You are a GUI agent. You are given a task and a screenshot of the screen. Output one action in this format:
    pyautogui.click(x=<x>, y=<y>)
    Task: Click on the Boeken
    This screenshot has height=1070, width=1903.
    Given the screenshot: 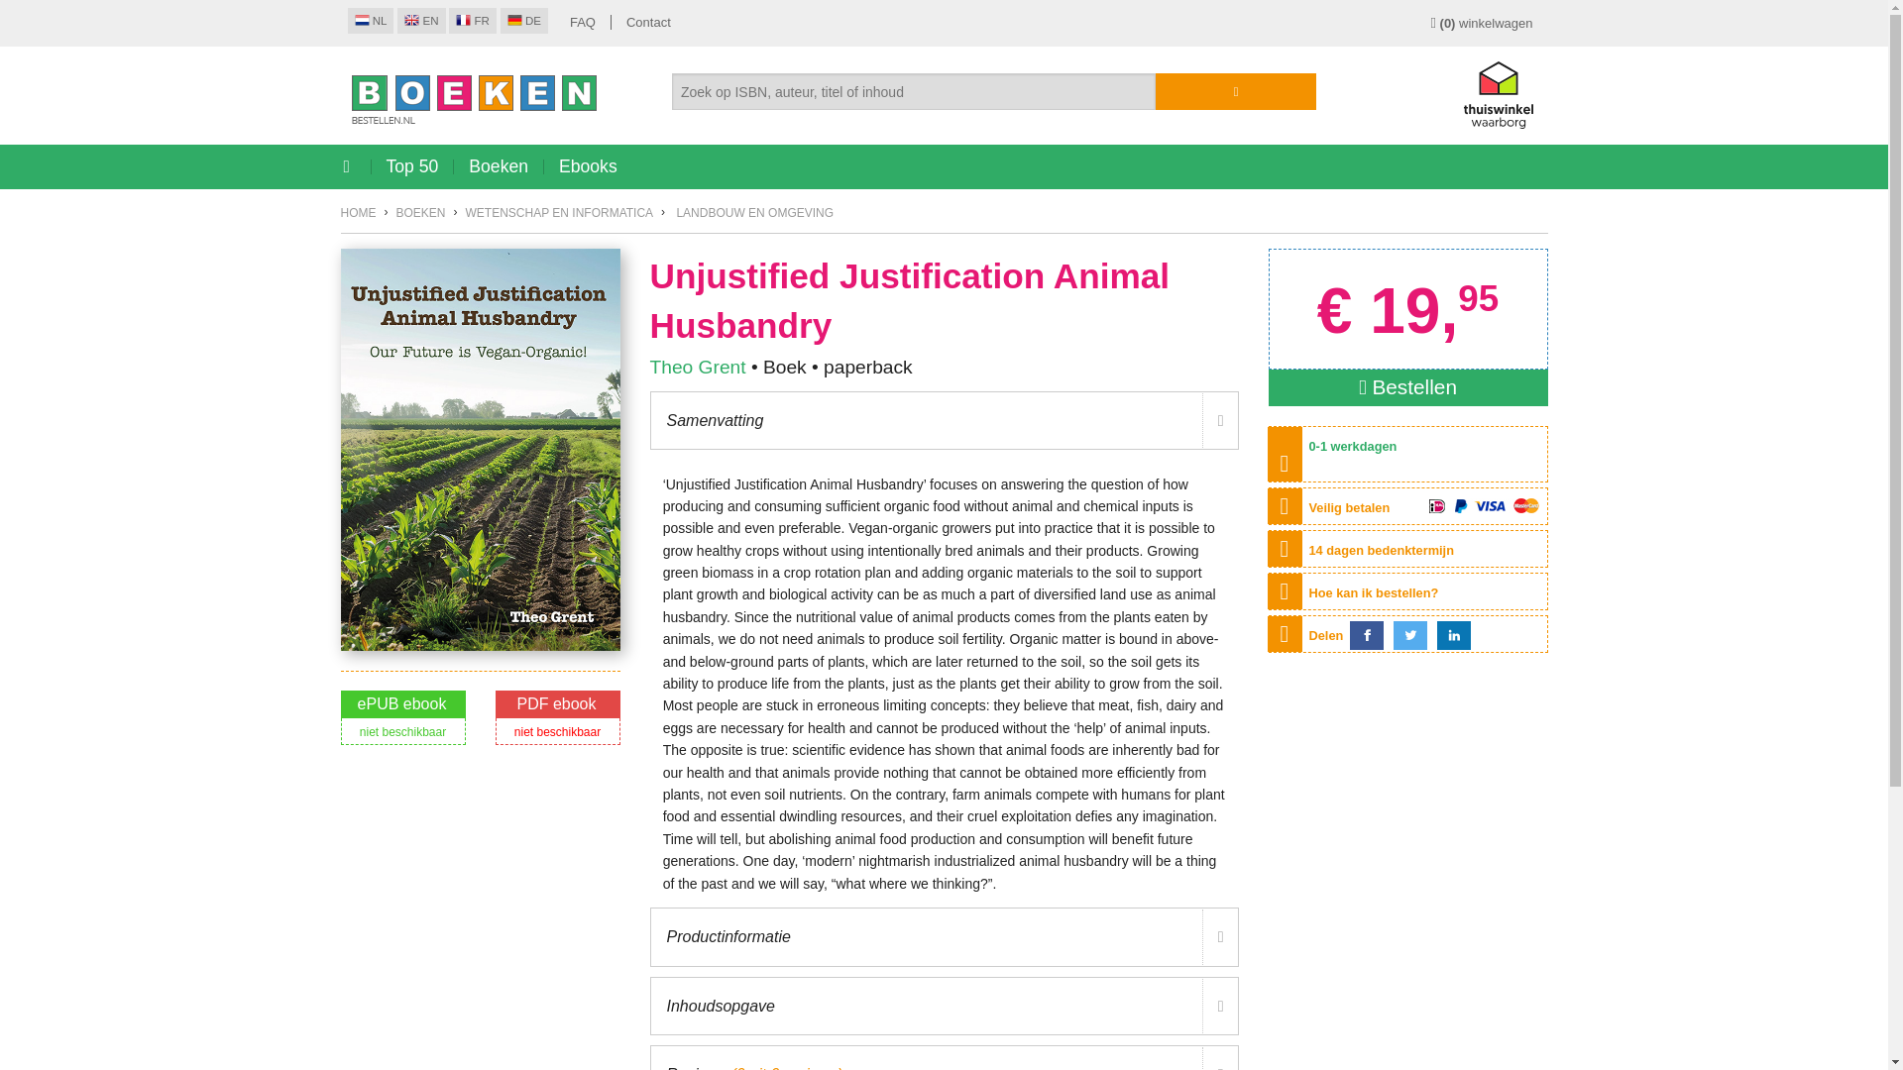 What is the action you would take?
    pyautogui.click(x=498, y=166)
    